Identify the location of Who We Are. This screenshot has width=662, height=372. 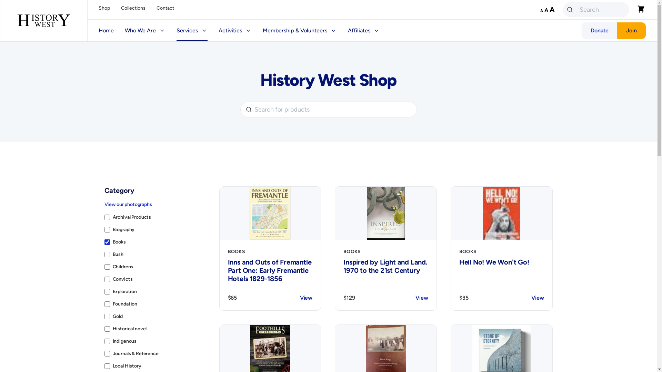
(145, 30).